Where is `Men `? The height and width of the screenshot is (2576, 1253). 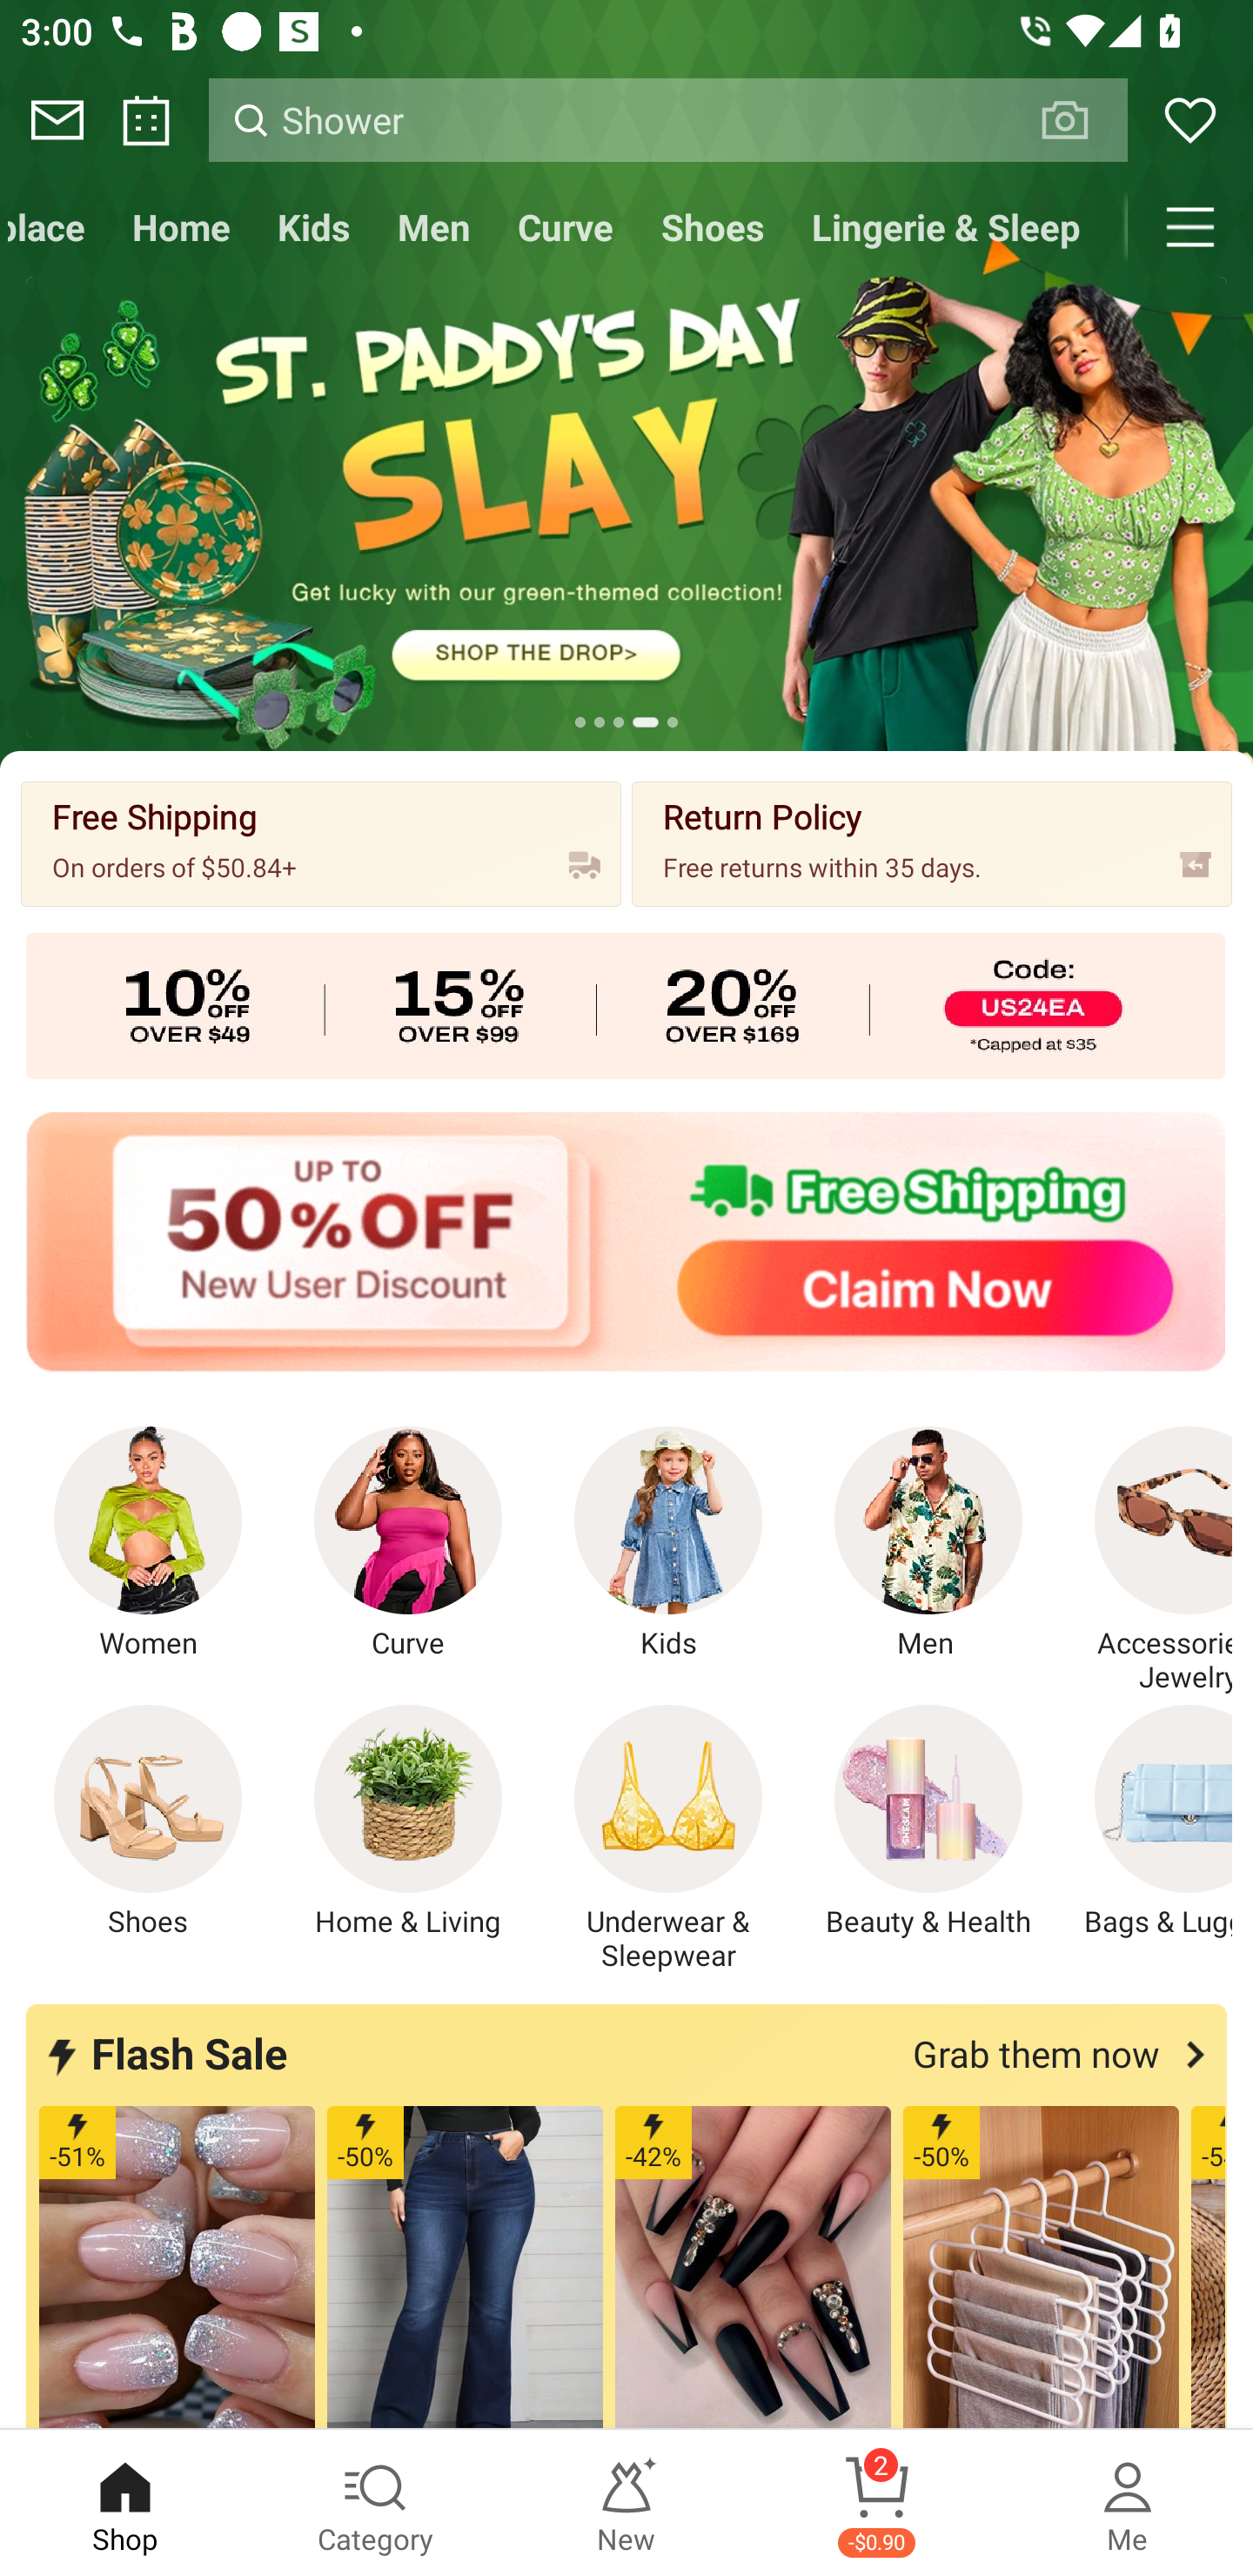
Men  is located at coordinates (928, 1544).